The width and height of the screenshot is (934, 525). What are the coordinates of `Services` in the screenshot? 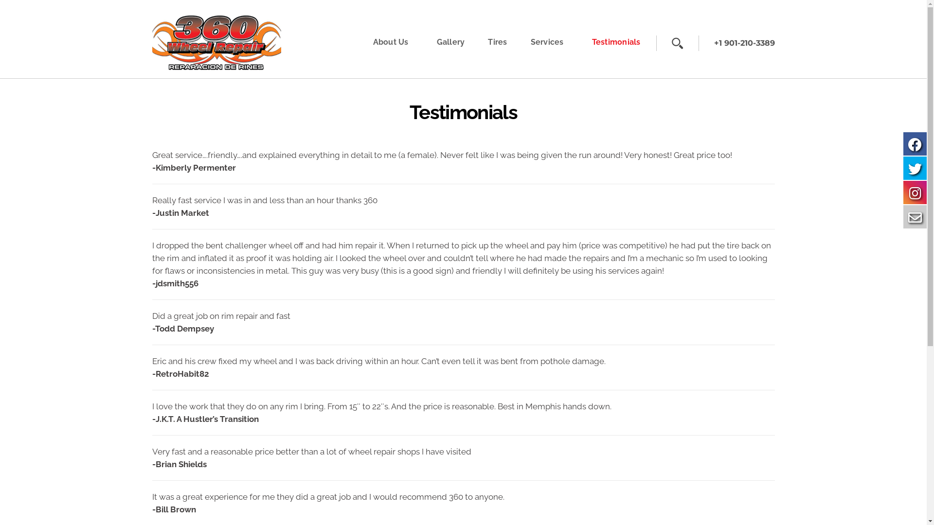 It's located at (547, 42).